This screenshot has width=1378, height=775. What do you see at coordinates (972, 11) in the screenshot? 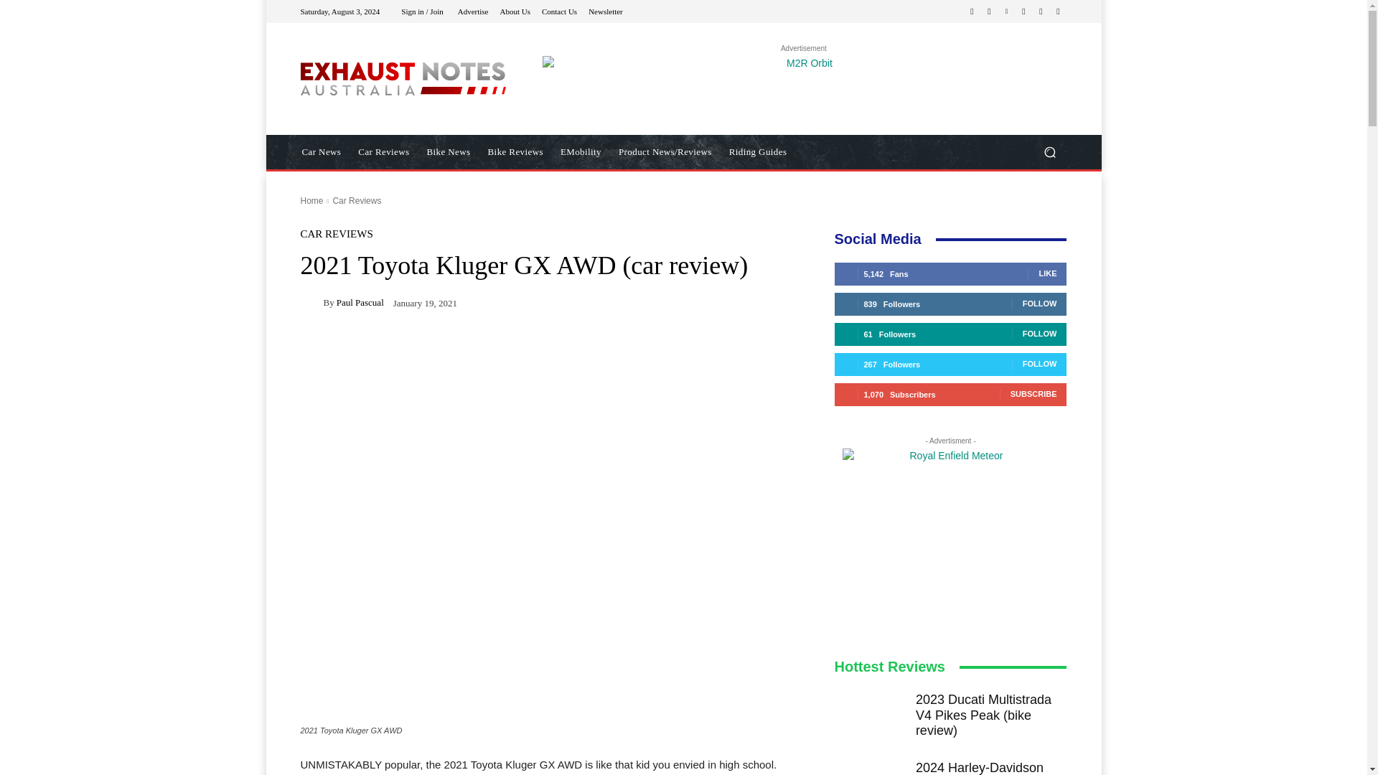
I see `Facebook` at bounding box center [972, 11].